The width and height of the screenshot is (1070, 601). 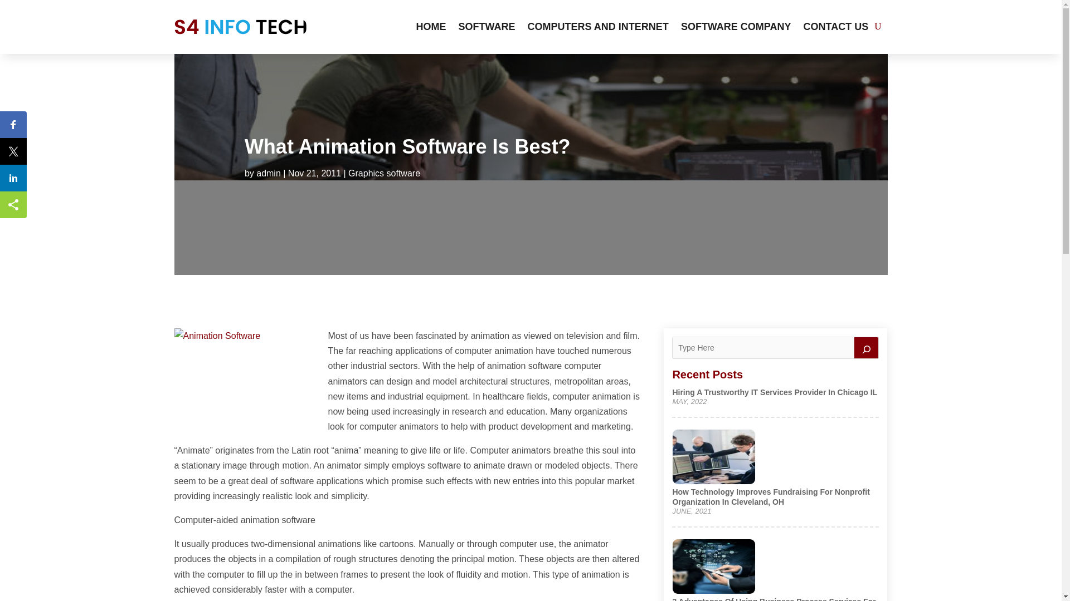 I want to click on Animation Software, so click(x=246, y=382).